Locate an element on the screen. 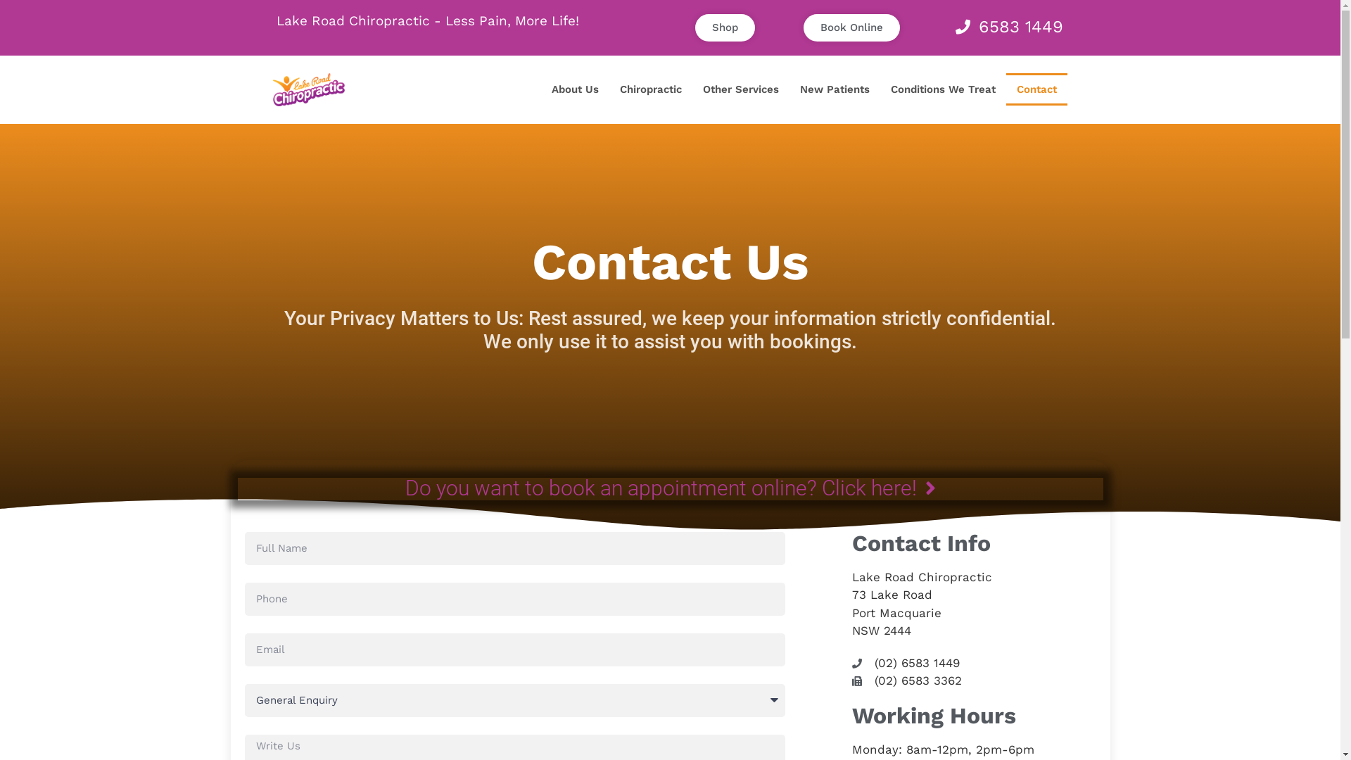  (02) 6583 1449 is located at coordinates (974, 664).